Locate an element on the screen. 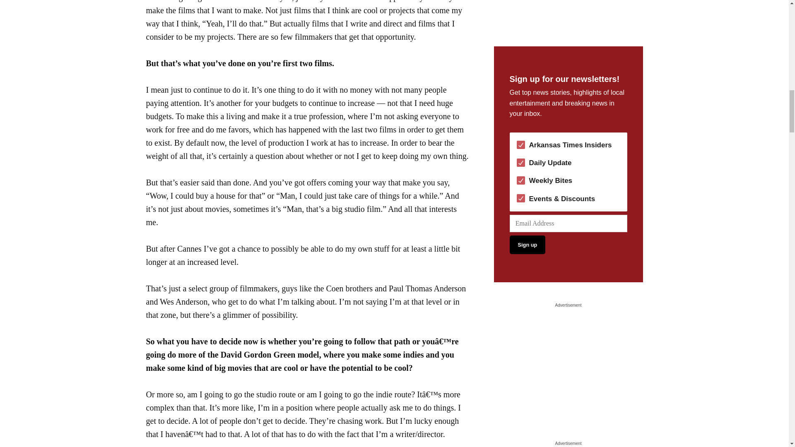  1 is located at coordinates (521, 145).